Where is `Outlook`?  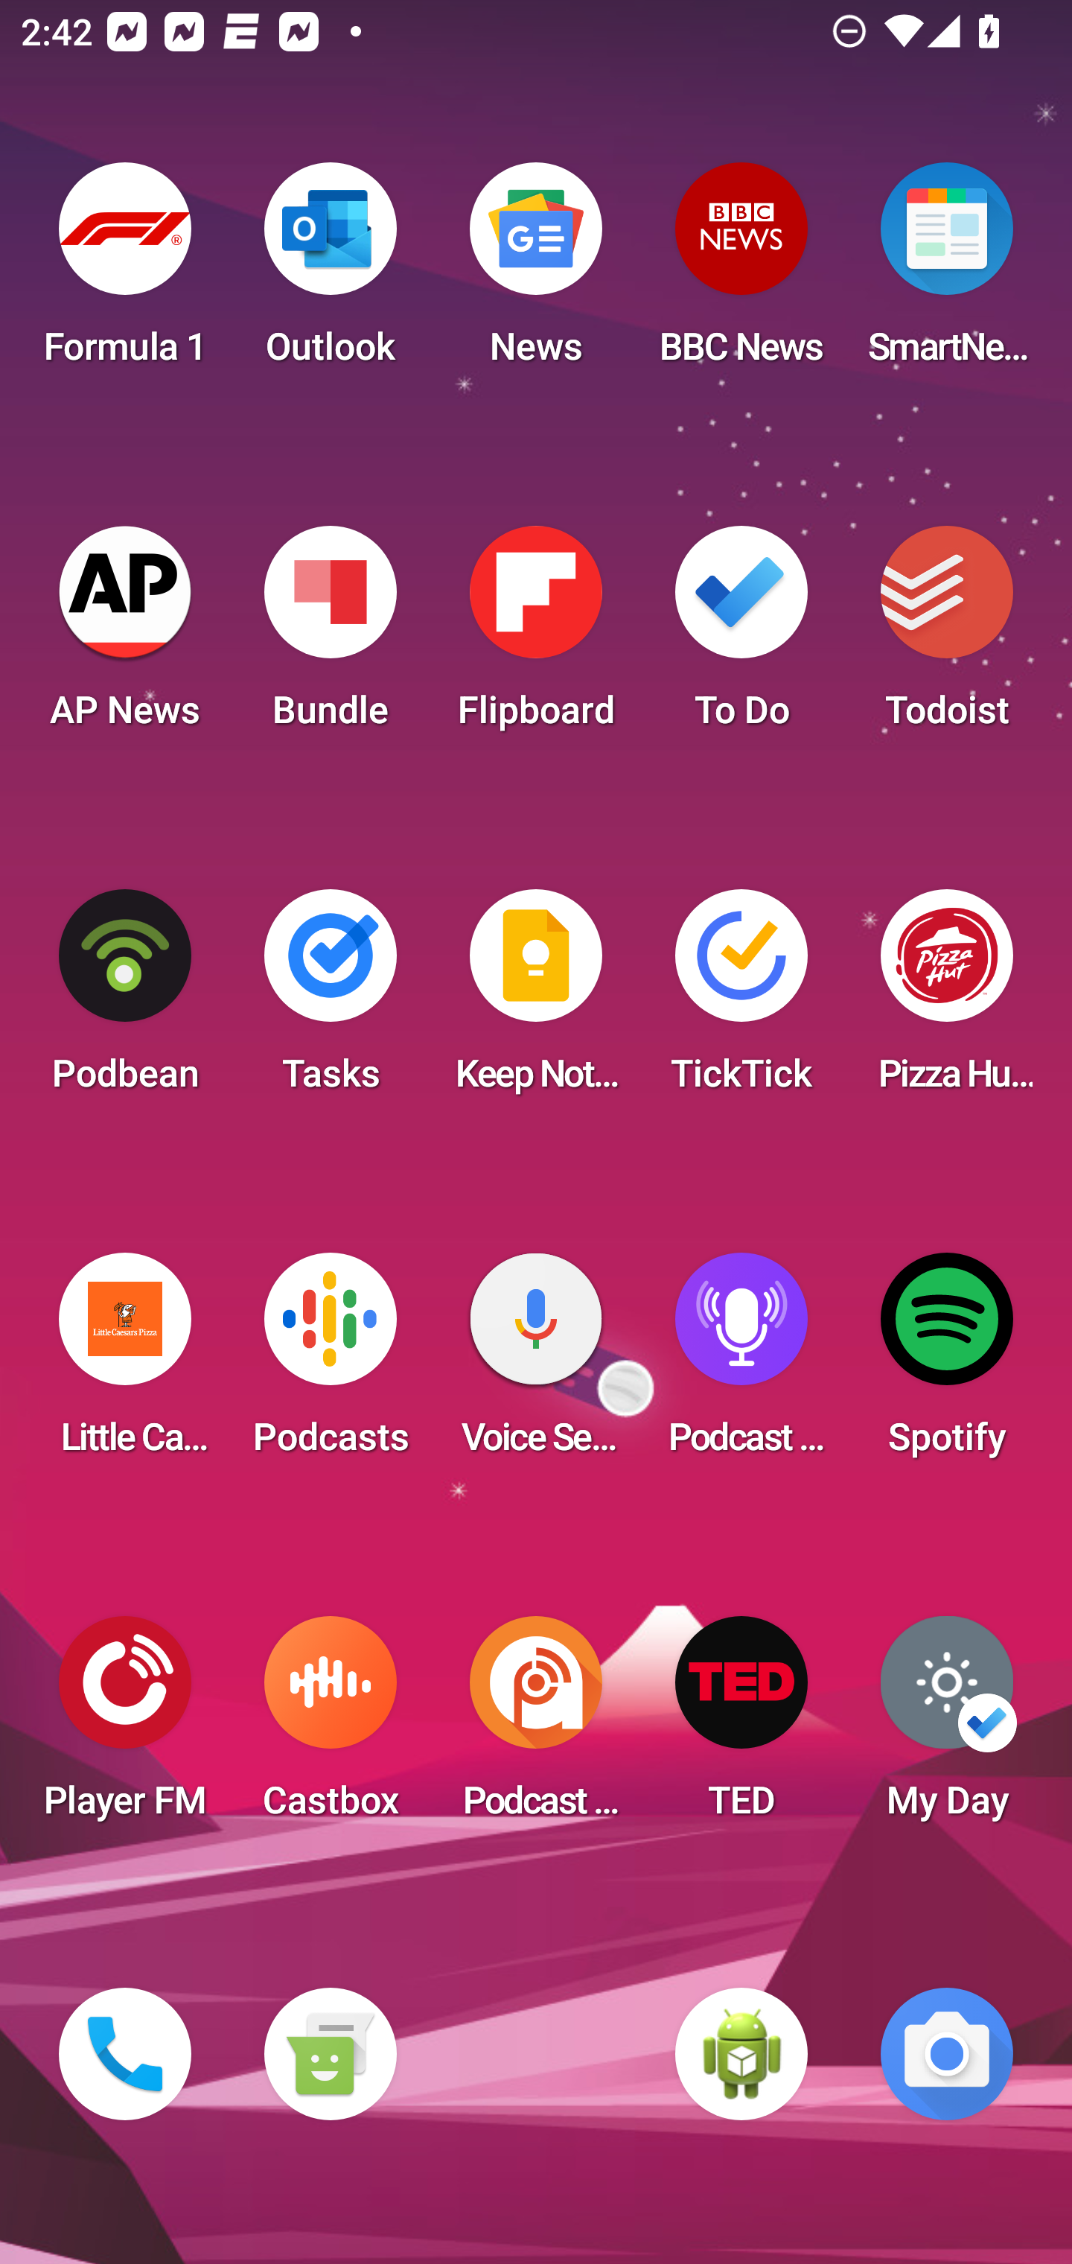 Outlook is located at coordinates (330, 273).